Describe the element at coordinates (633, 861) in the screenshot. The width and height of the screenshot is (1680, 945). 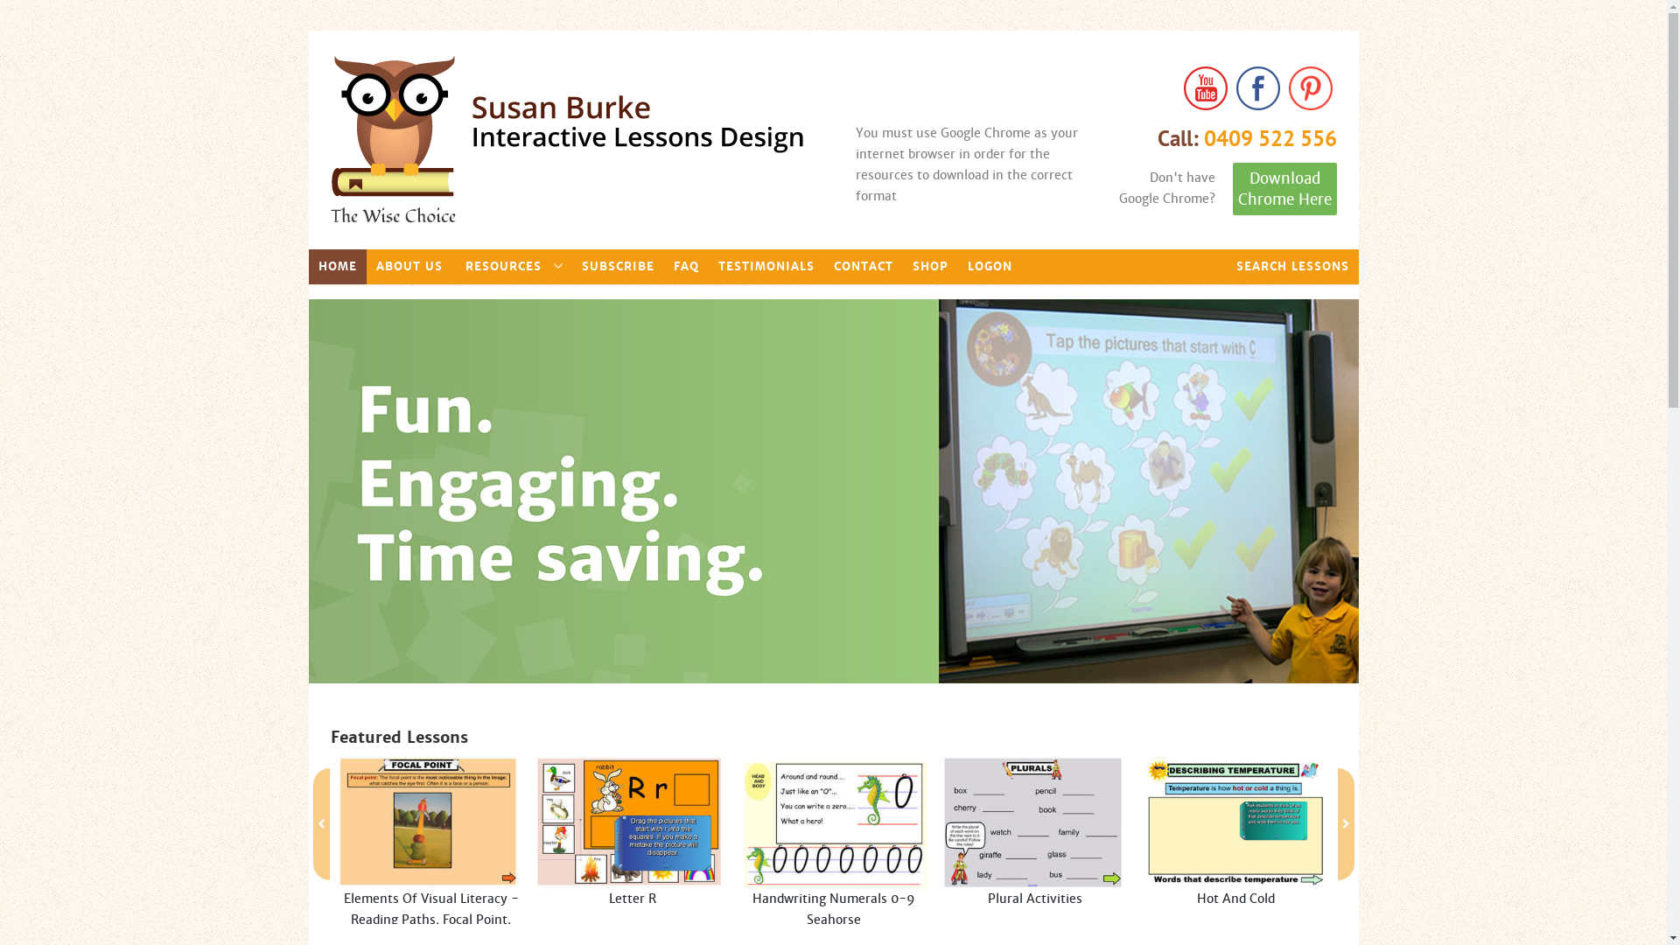
I see `Length - Cm And Mm` at that location.